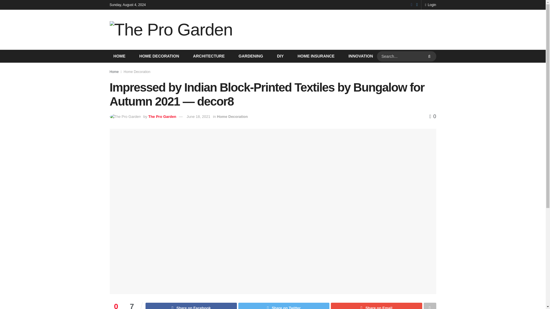  I want to click on 0, so click(433, 116).